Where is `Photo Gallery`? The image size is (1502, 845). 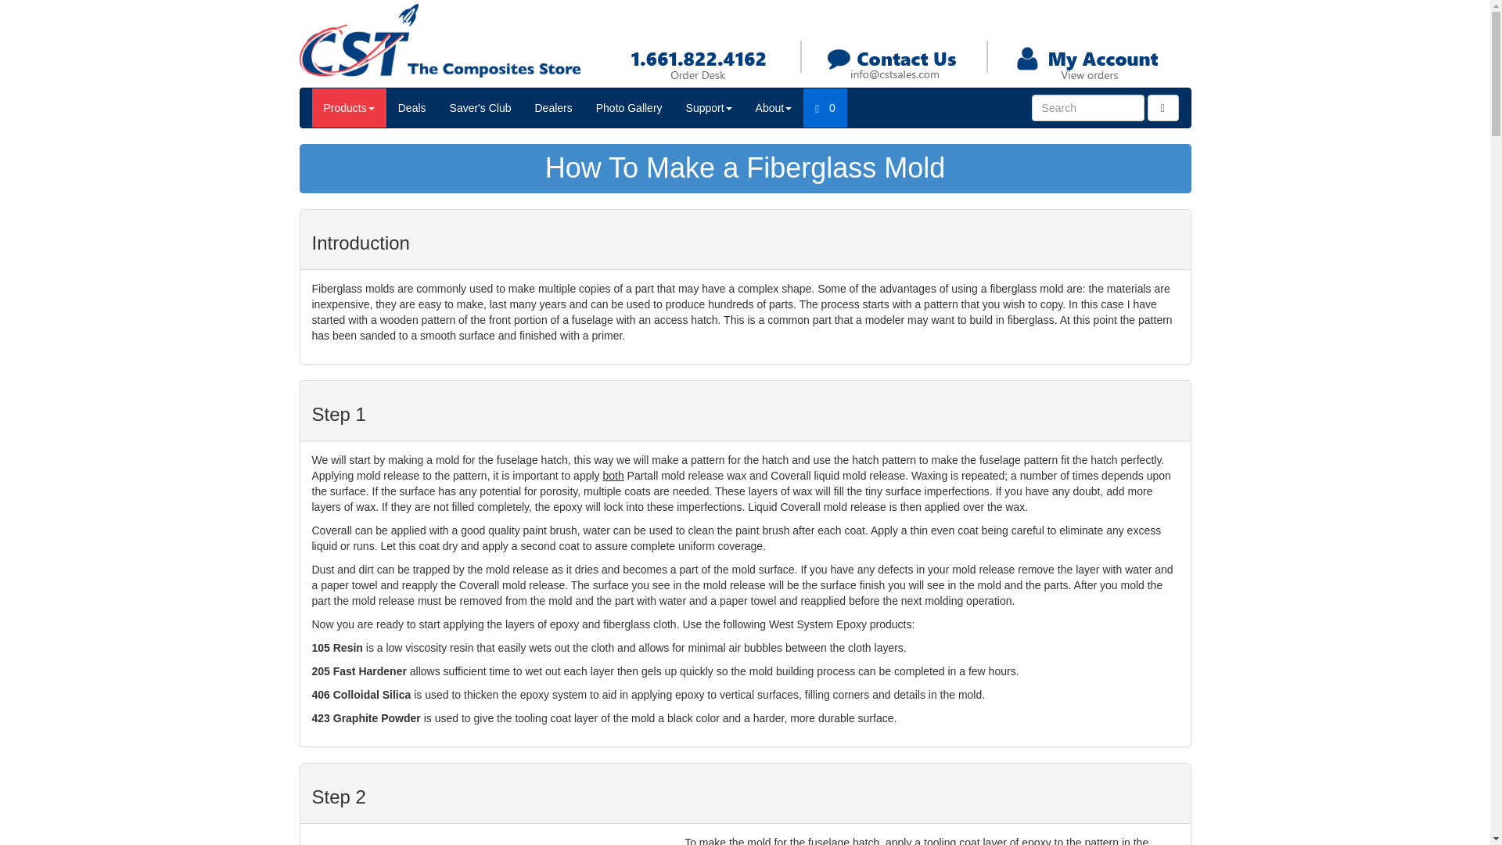
Photo Gallery is located at coordinates (629, 108).